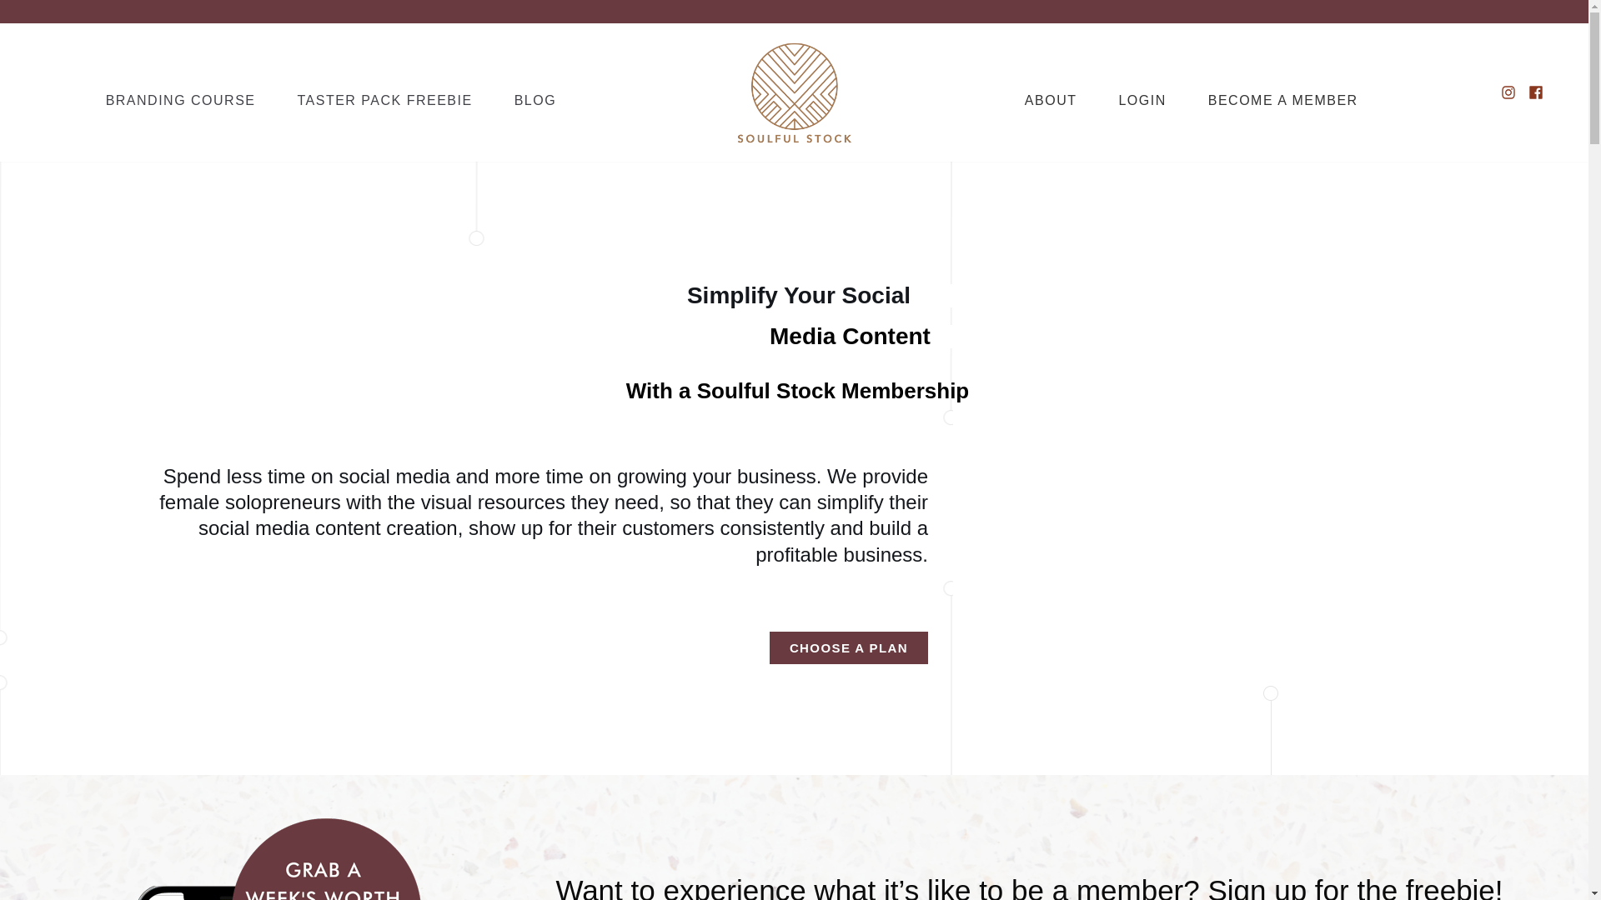 This screenshot has width=1601, height=900. What do you see at coordinates (180, 100) in the screenshot?
I see `BRANDING COURSE` at bounding box center [180, 100].